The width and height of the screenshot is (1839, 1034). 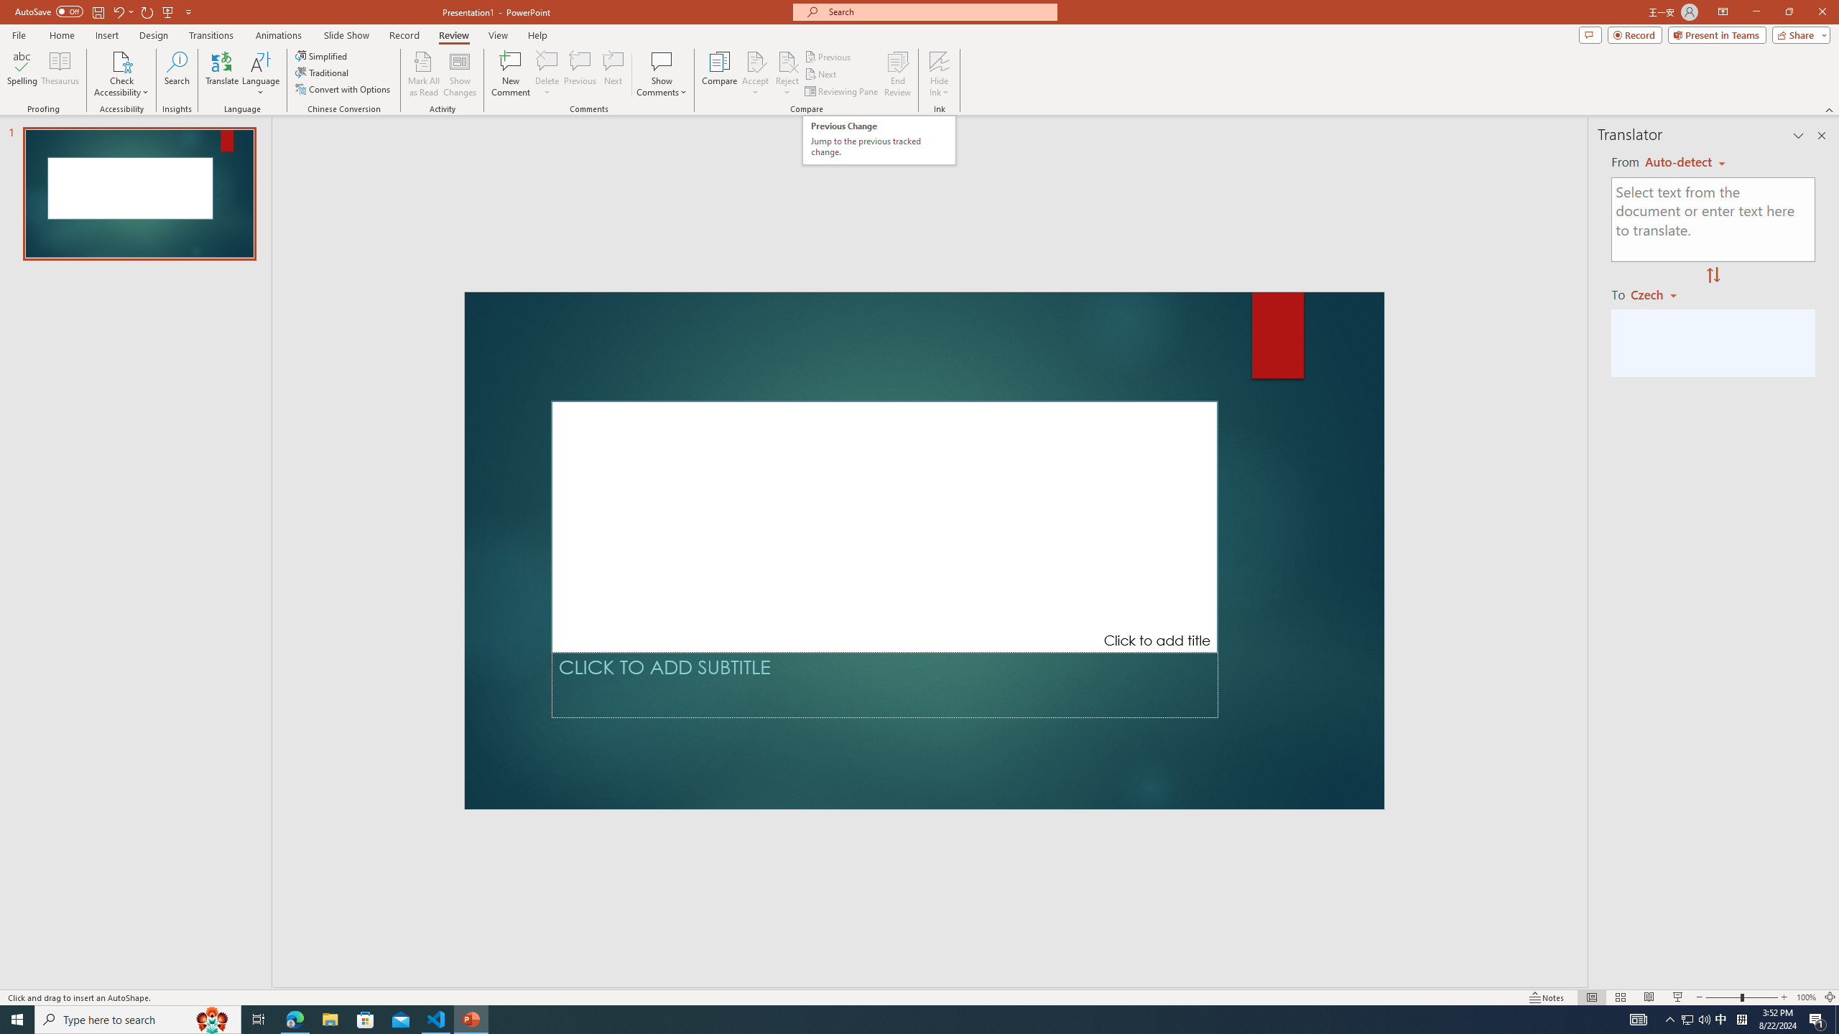 What do you see at coordinates (343, 89) in the screenshot?
I see `Convert with Options...` at bounding box center [343, 89].